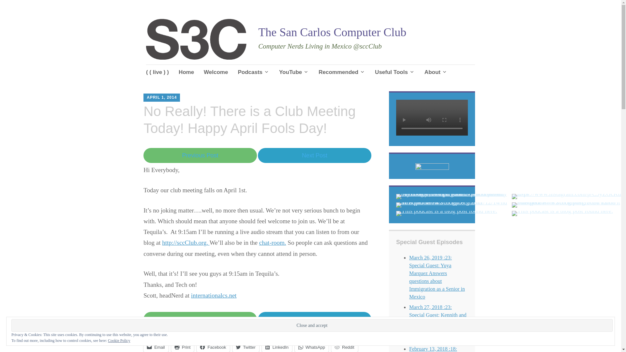  I want to click on Chat-Room, so click(273, 242).